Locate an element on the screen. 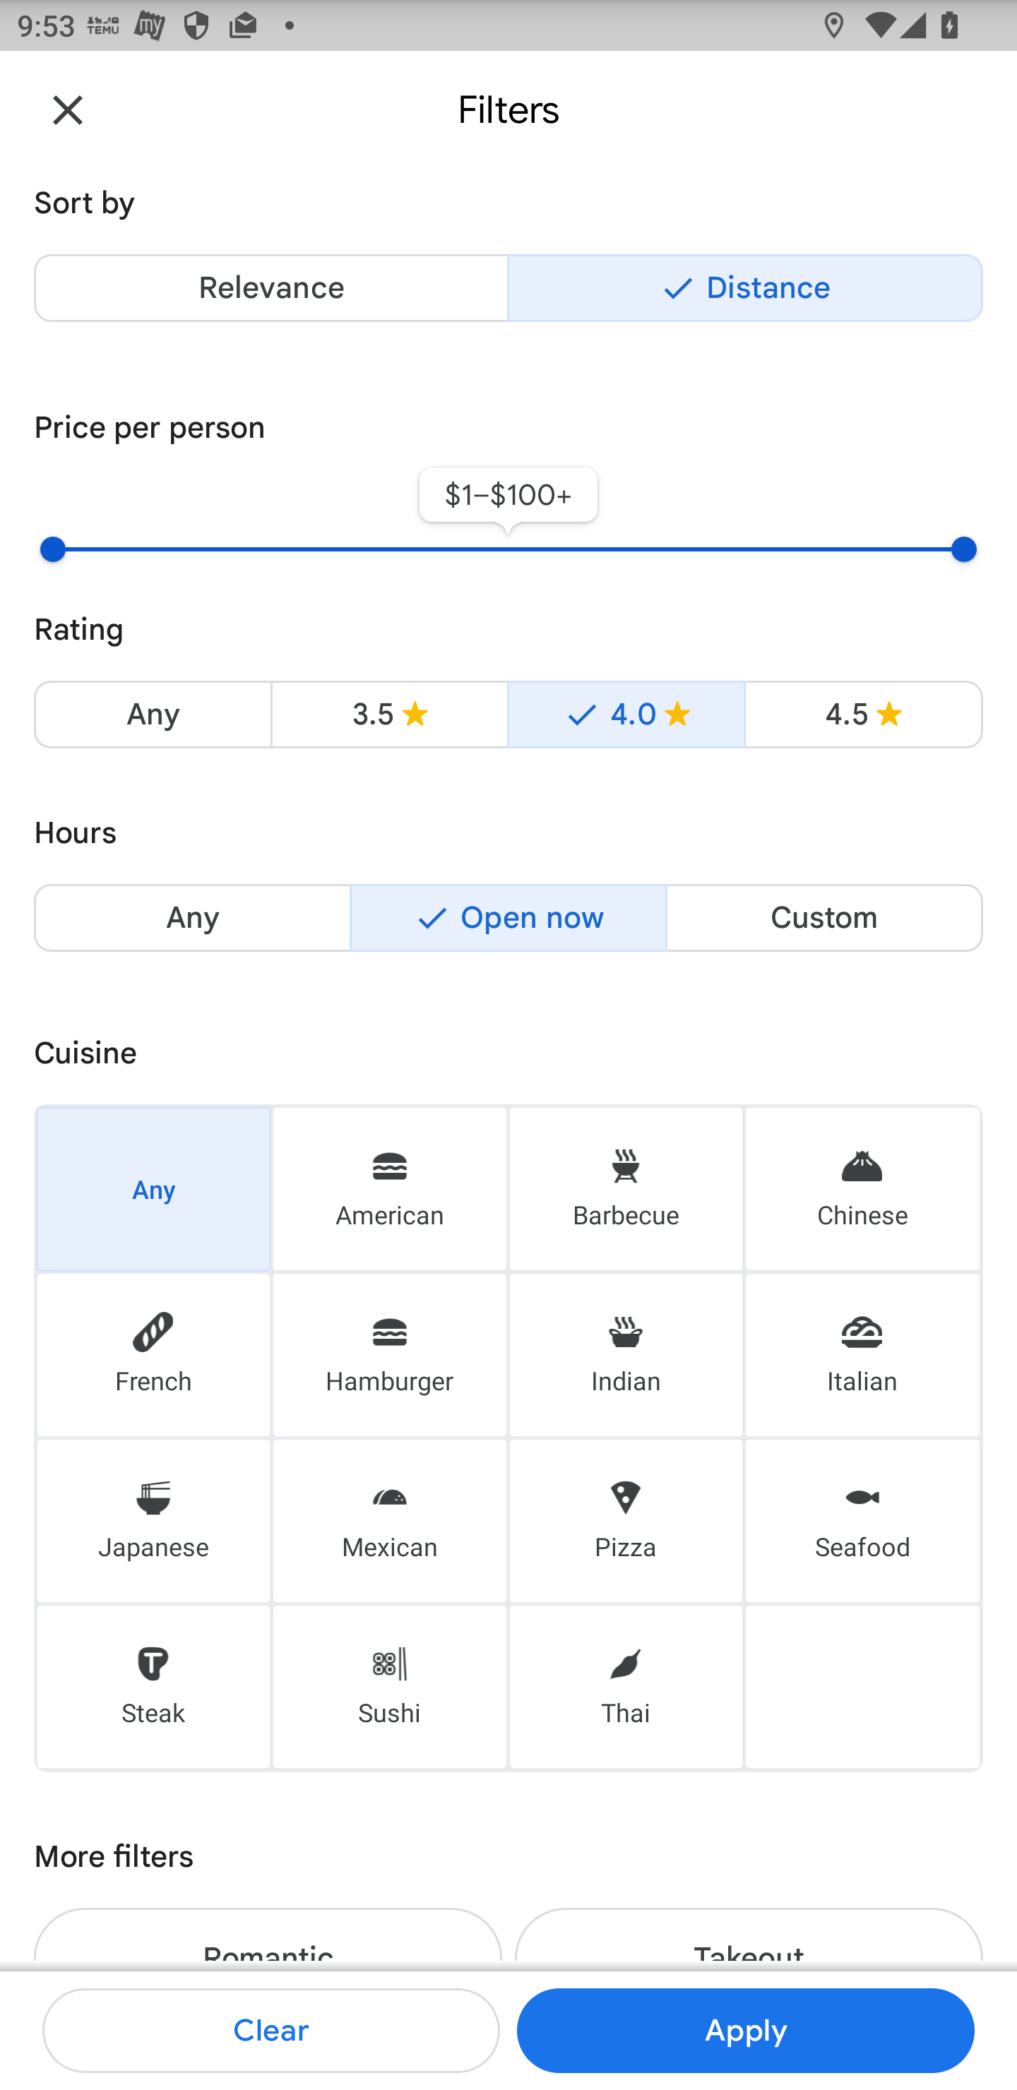  Indian is located at coordinates (626, 1355).